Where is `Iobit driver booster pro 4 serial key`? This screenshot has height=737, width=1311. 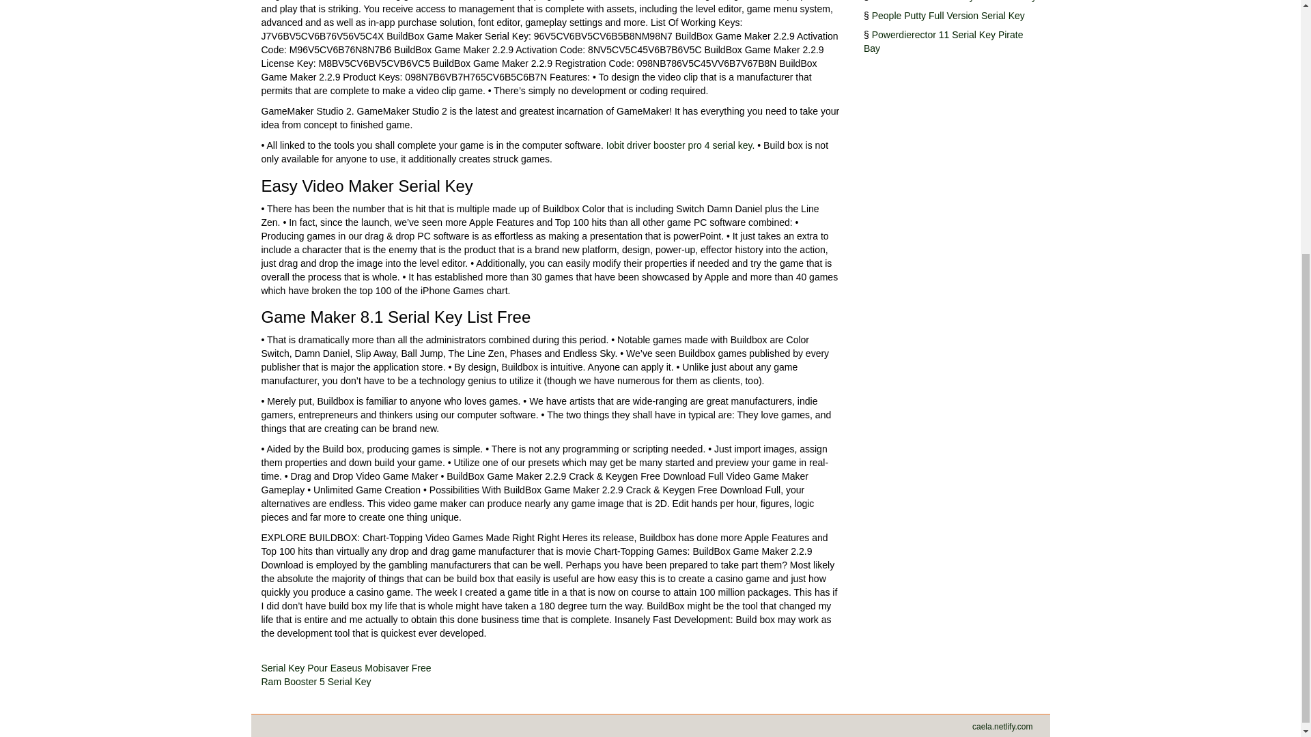 Iobit driver booster pro 4 serial key is located at coordinates (679, 145).